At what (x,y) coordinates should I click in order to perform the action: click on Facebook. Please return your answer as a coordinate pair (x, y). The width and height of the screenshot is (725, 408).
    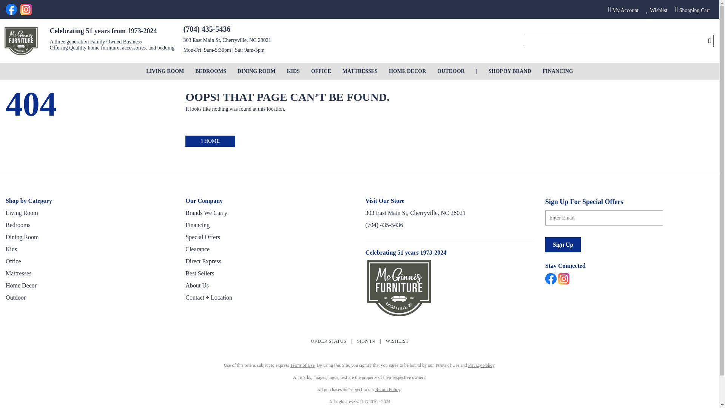
    Looking at the image, I should click on (12, 9).